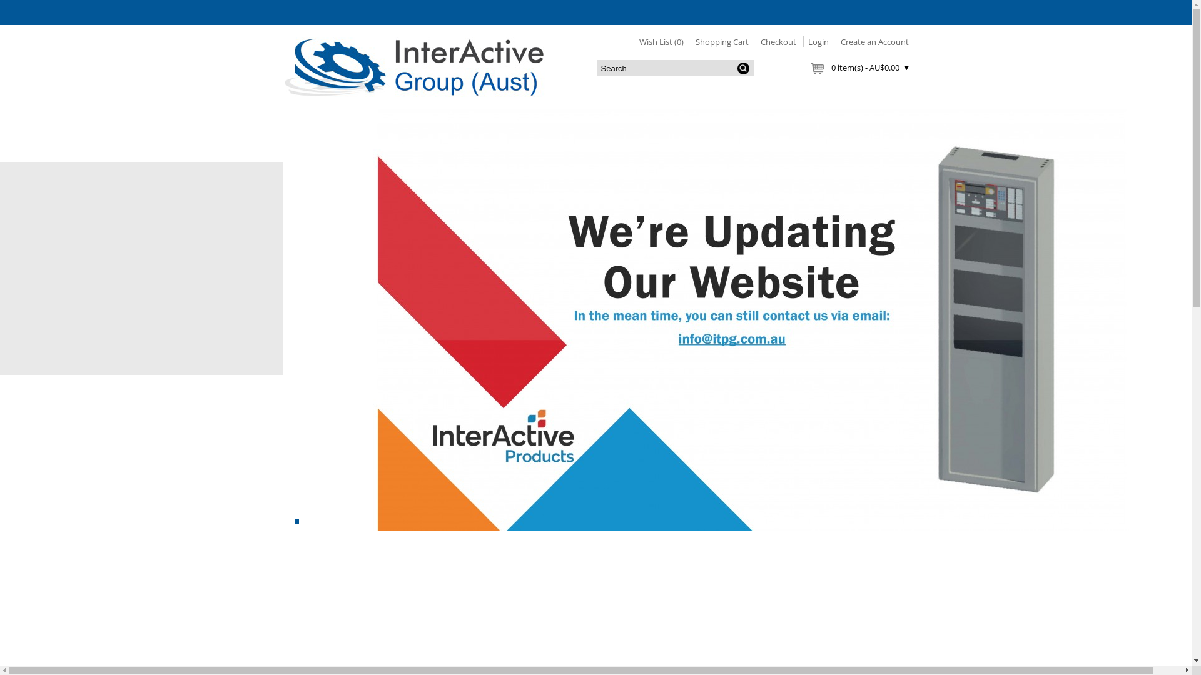 The image size is (1201, 675). Describe the element at coordinates (662, 42) in the screenshot. I see `Wish List (0)` at that location.